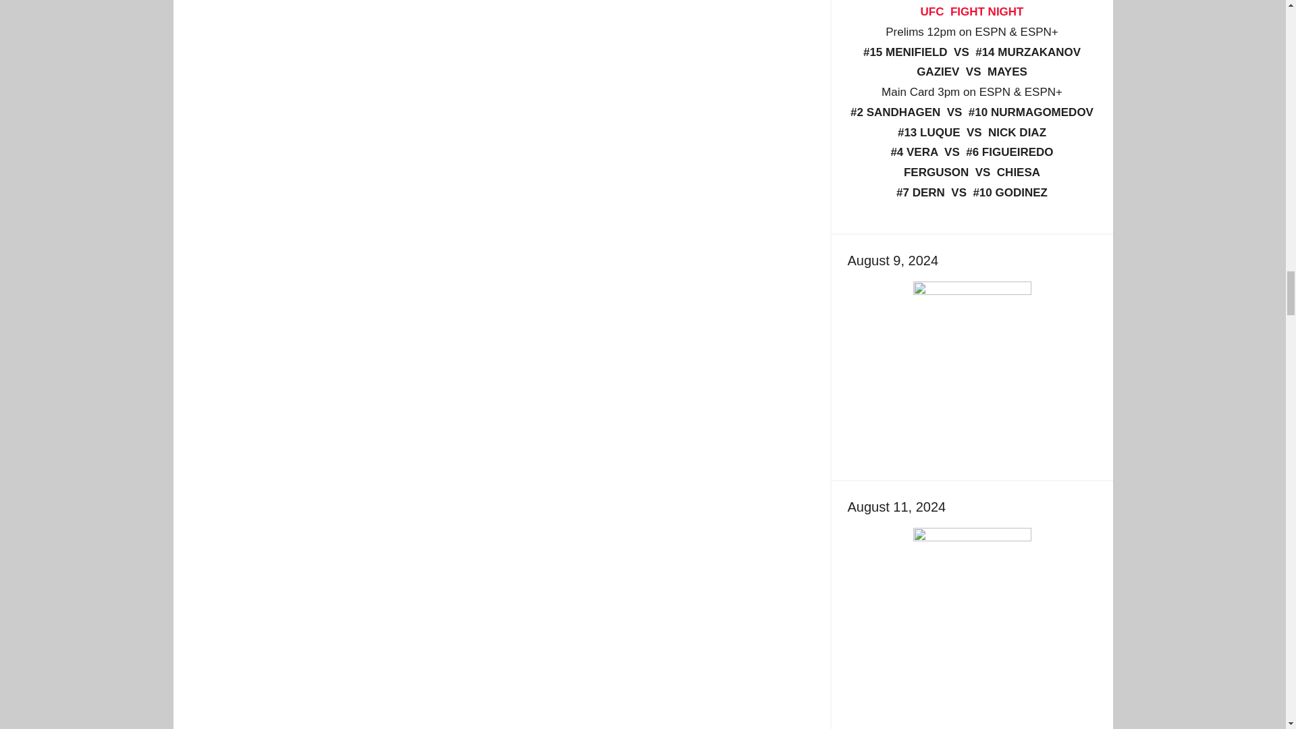 This screenshot has width=1296, height=729. What do you see at coordinates (972, 11) in the screenshot?
I see `UFC  FIGHT NIGHT` at bounding box center [972, 11].